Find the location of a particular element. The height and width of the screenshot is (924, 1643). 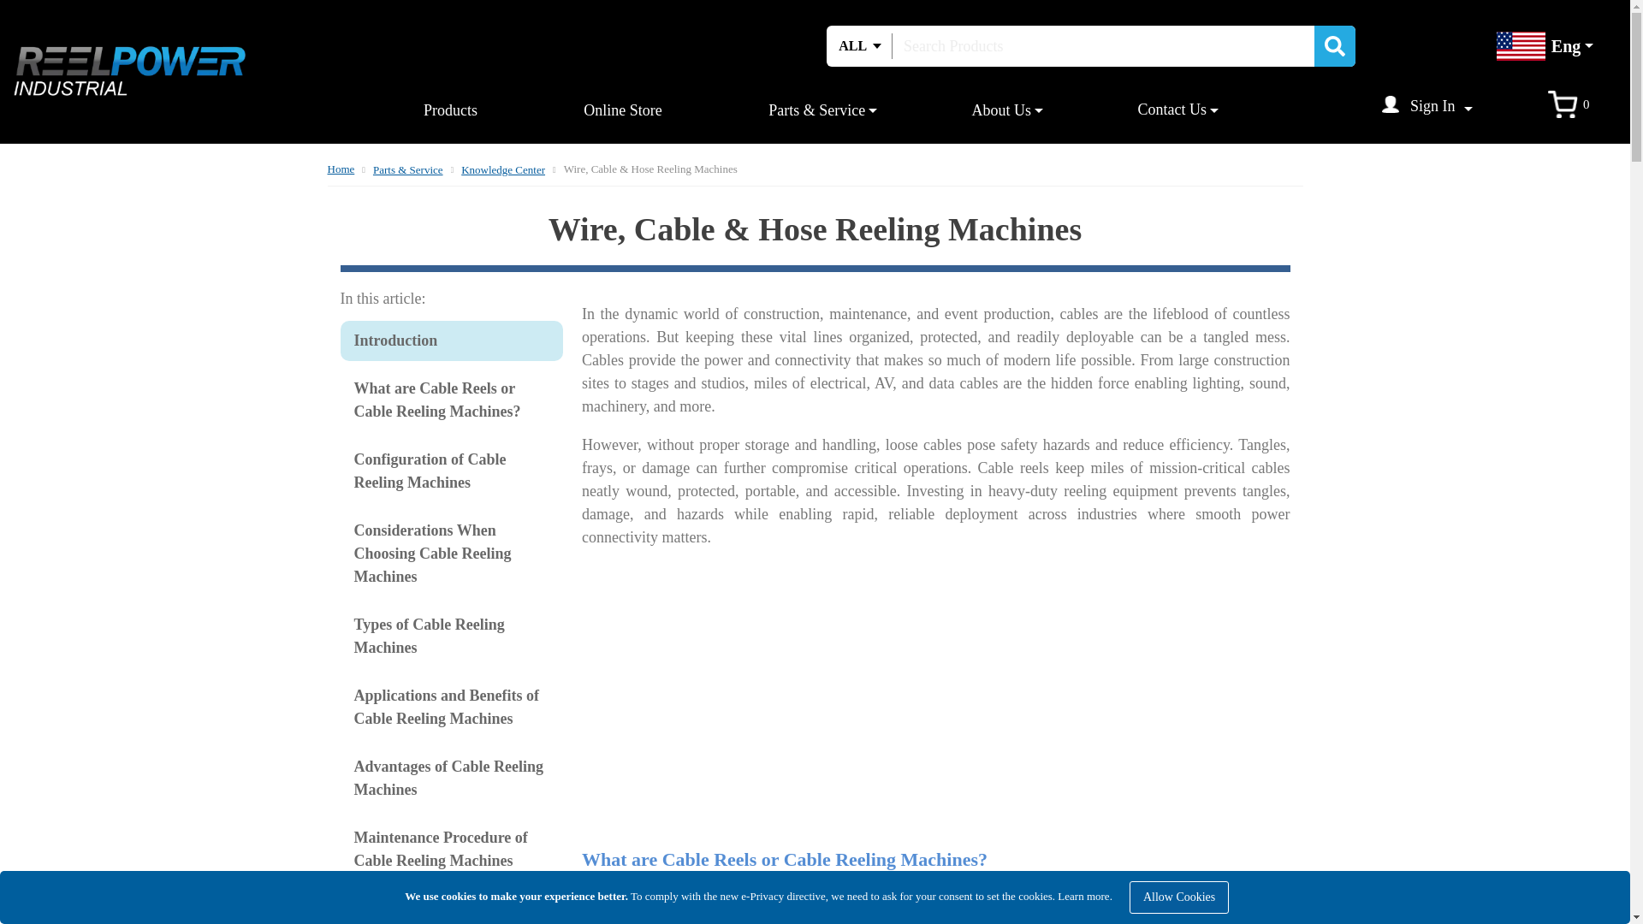

About Us is located at coordinates (1001, 110).